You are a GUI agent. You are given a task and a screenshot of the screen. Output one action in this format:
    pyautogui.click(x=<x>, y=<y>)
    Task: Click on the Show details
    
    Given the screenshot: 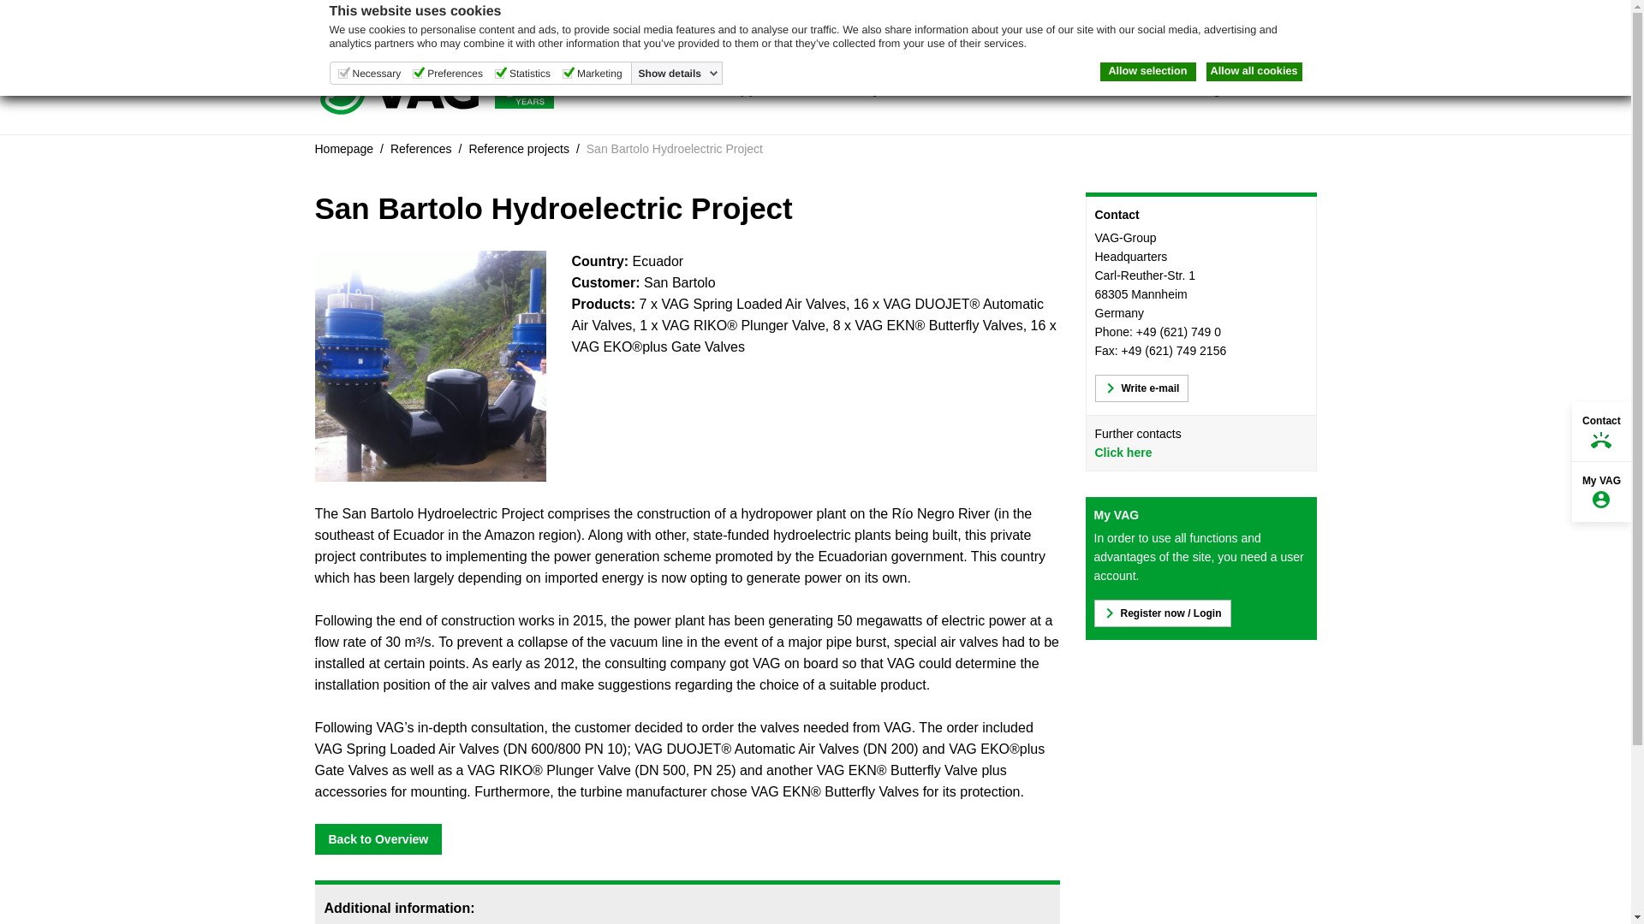 What is the action you would take?
    pyautogui.click(x=678, y=73)
    